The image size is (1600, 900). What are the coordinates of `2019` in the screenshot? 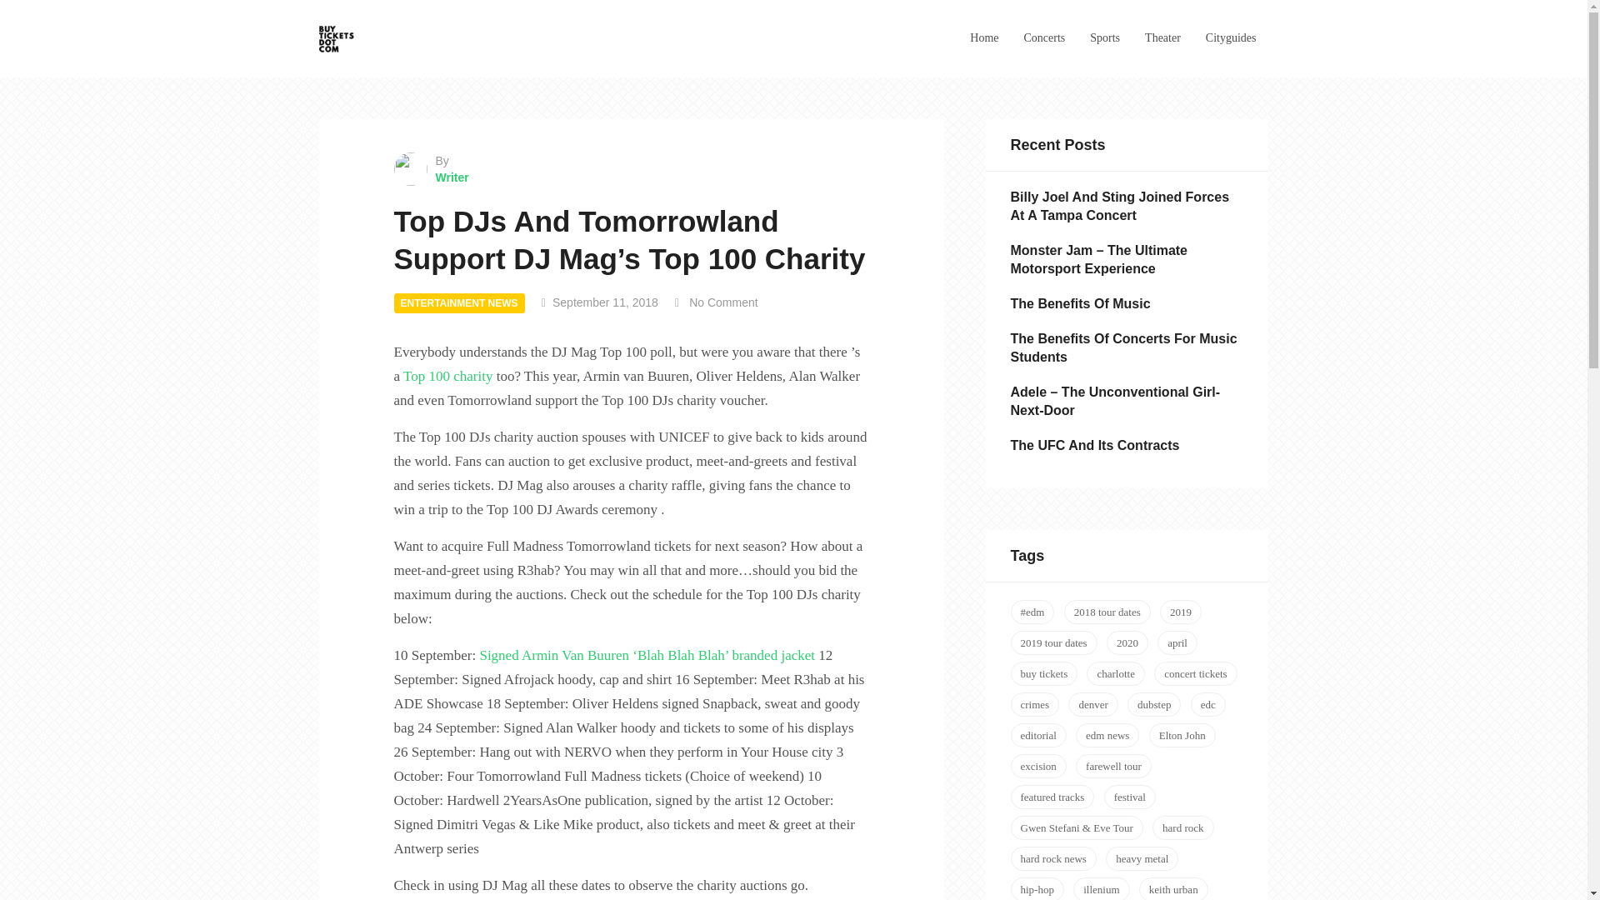 It's located at (1180, 612).